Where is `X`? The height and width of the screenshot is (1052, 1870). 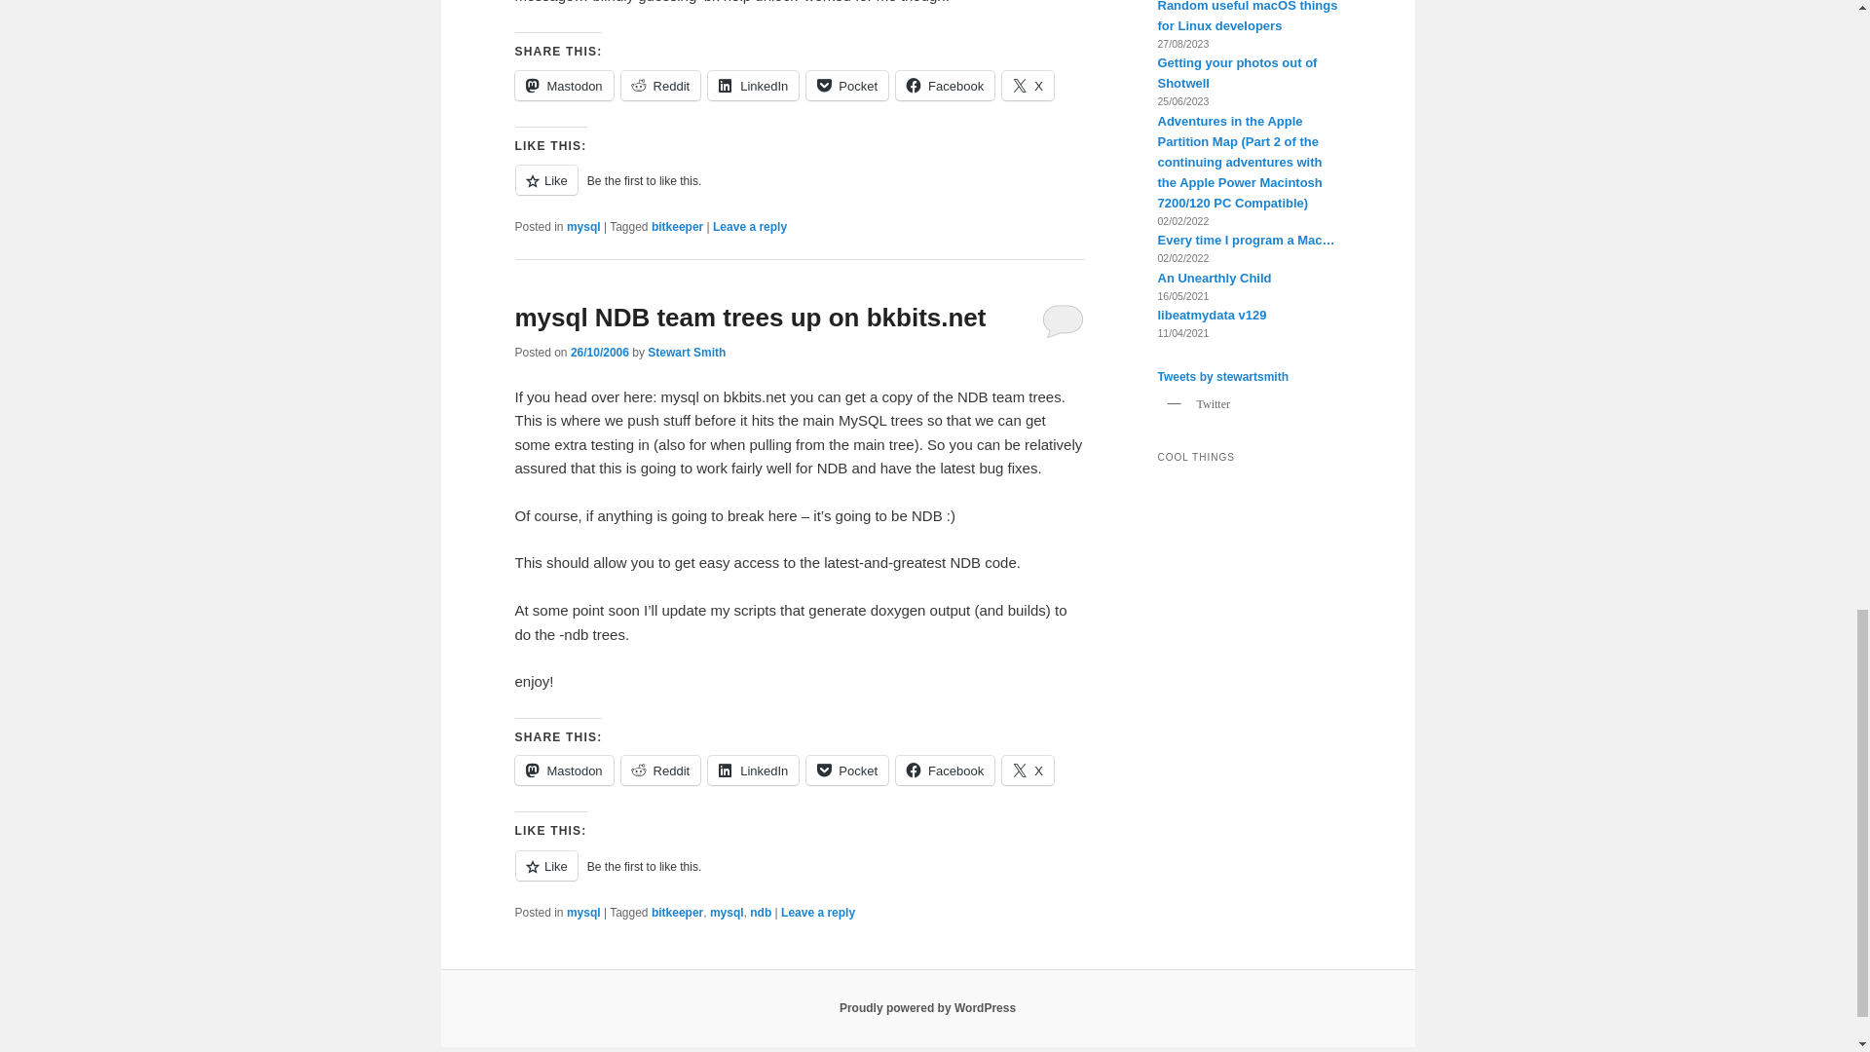
X is located at coordinates (1028, 86).